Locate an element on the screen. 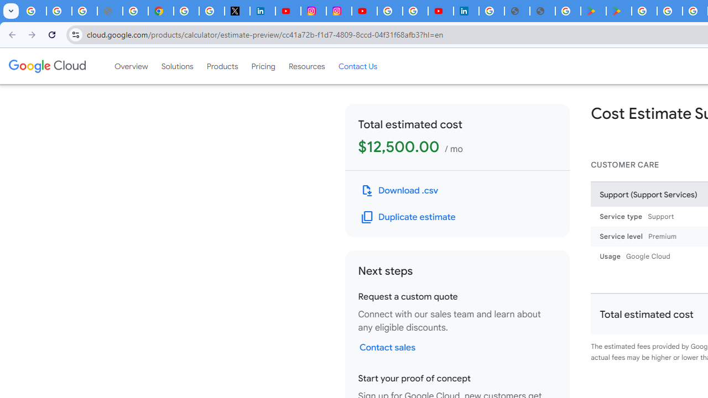 The image size is (708, 398). Sign in - Google Accounts is located at coordinates (390, 11).